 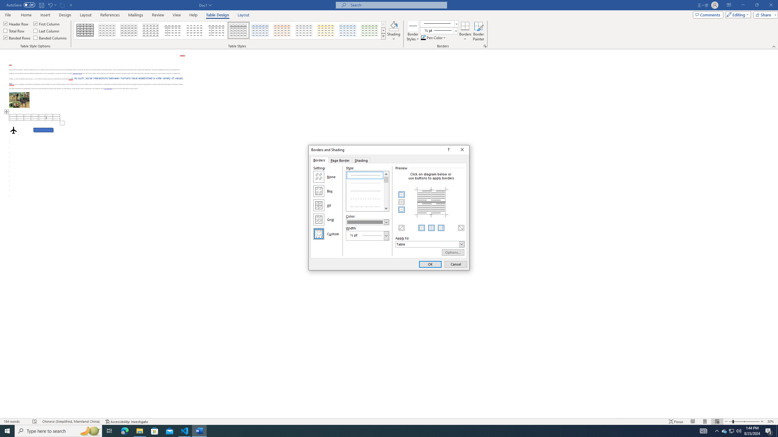 I want to click on Dash dot, so click(x=368, y=206).